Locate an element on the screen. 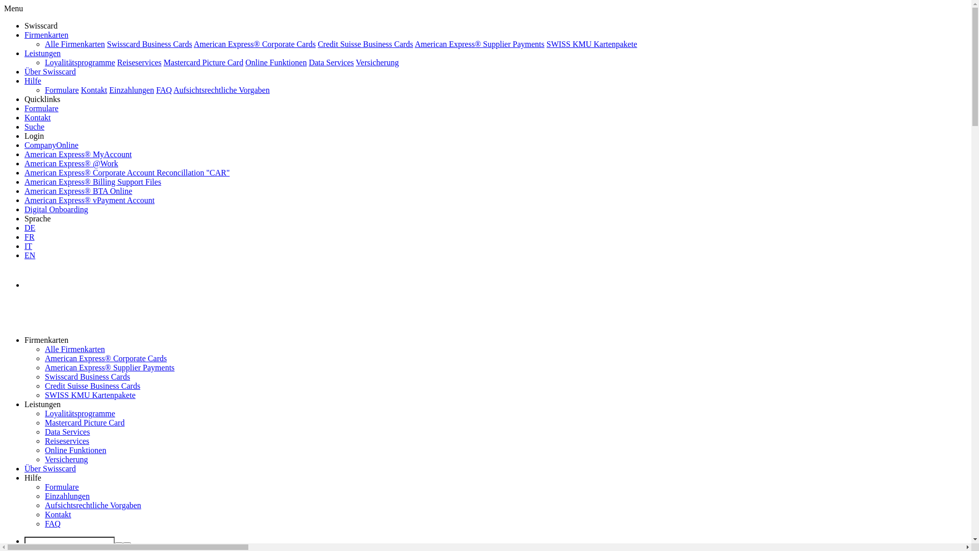  Swisscard is located at coordinates (72, 274).